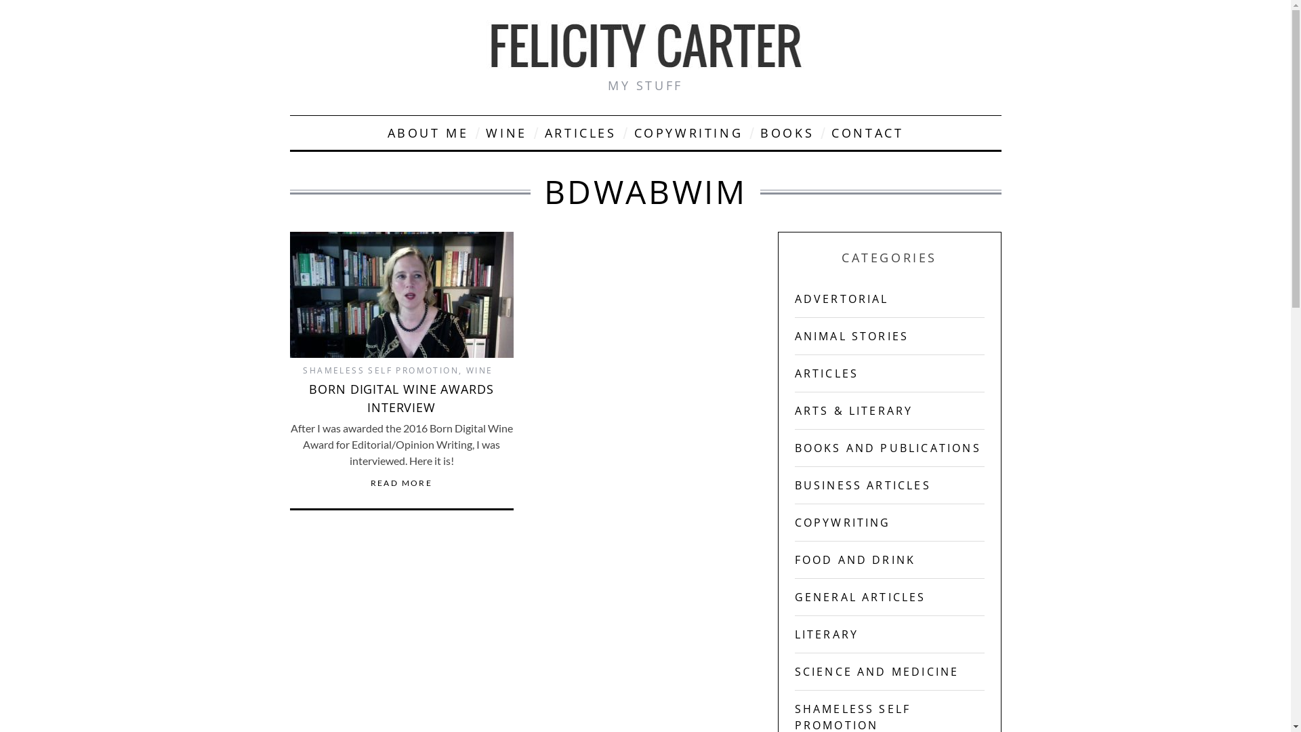 Image resolution: width=1301 pixels, height=732 pixels. I want to click on COPYWRITING, so click(842, 523).